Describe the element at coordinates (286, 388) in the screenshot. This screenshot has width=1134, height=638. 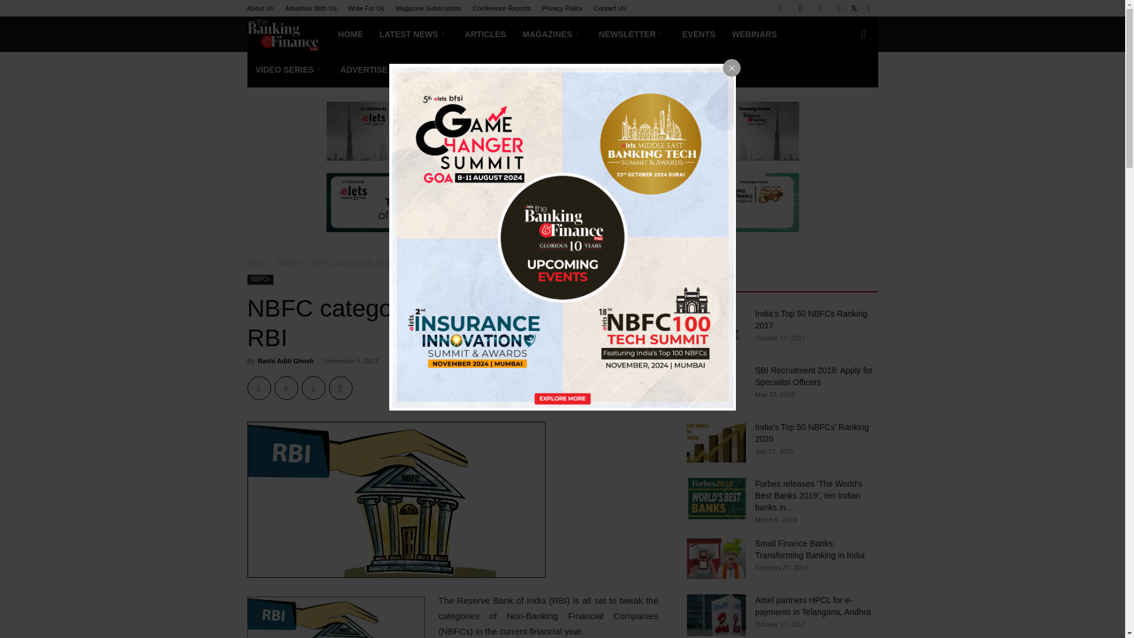
I see `Twitter` at that location.